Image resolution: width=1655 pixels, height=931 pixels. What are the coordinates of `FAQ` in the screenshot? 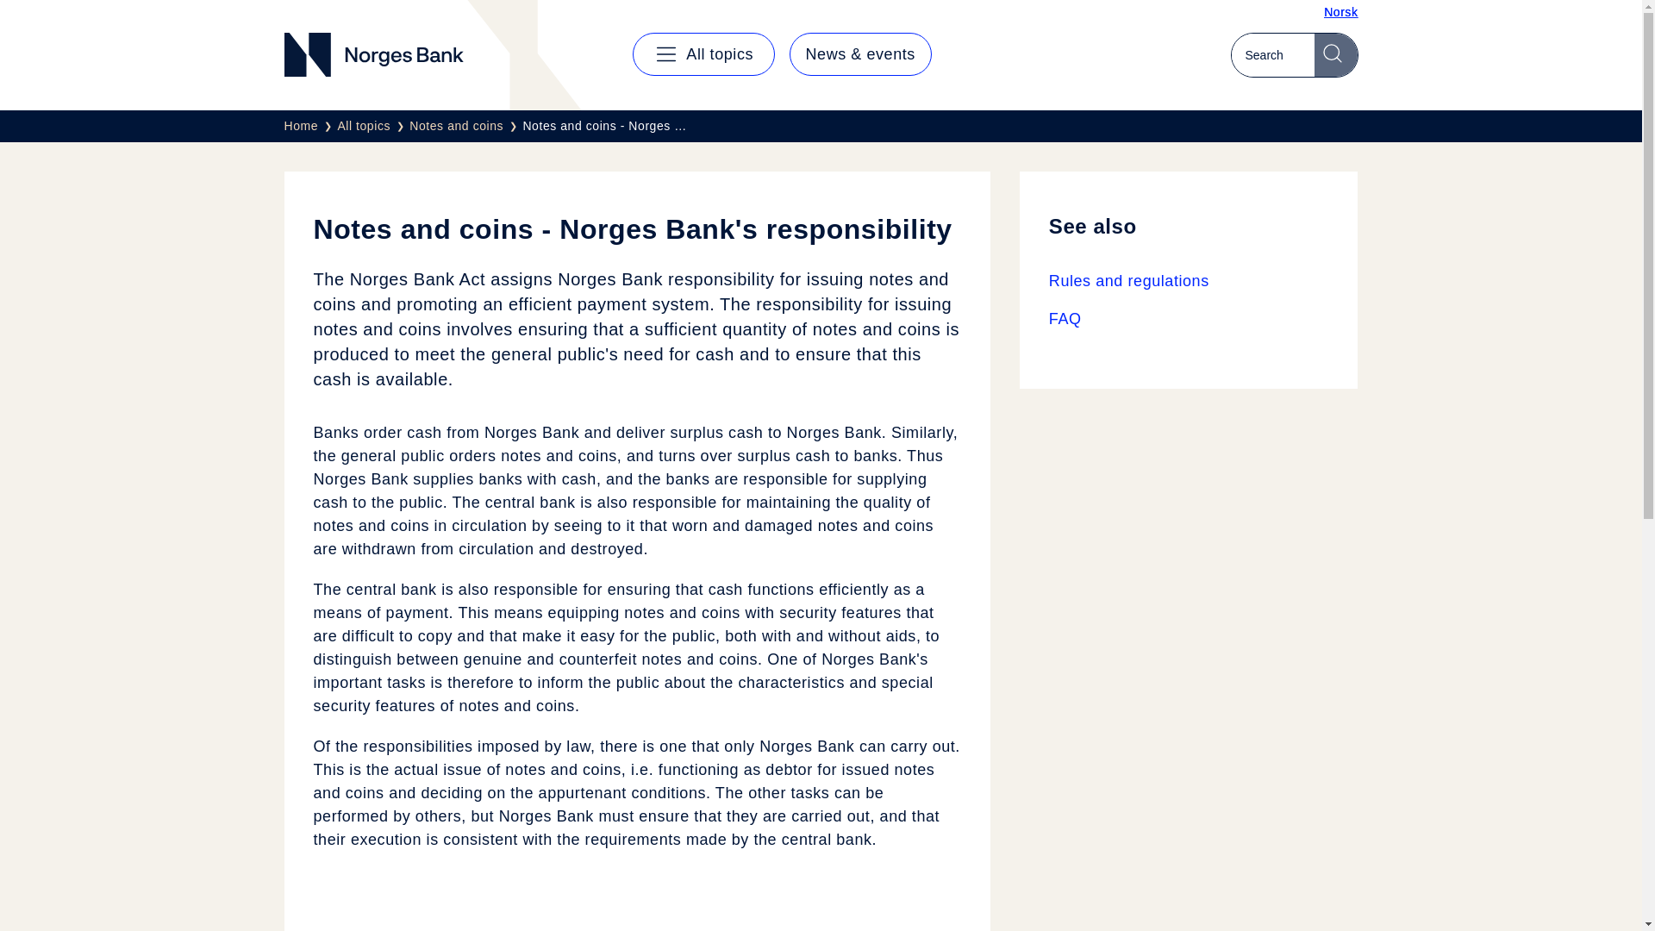 It's located at (1189, 319).